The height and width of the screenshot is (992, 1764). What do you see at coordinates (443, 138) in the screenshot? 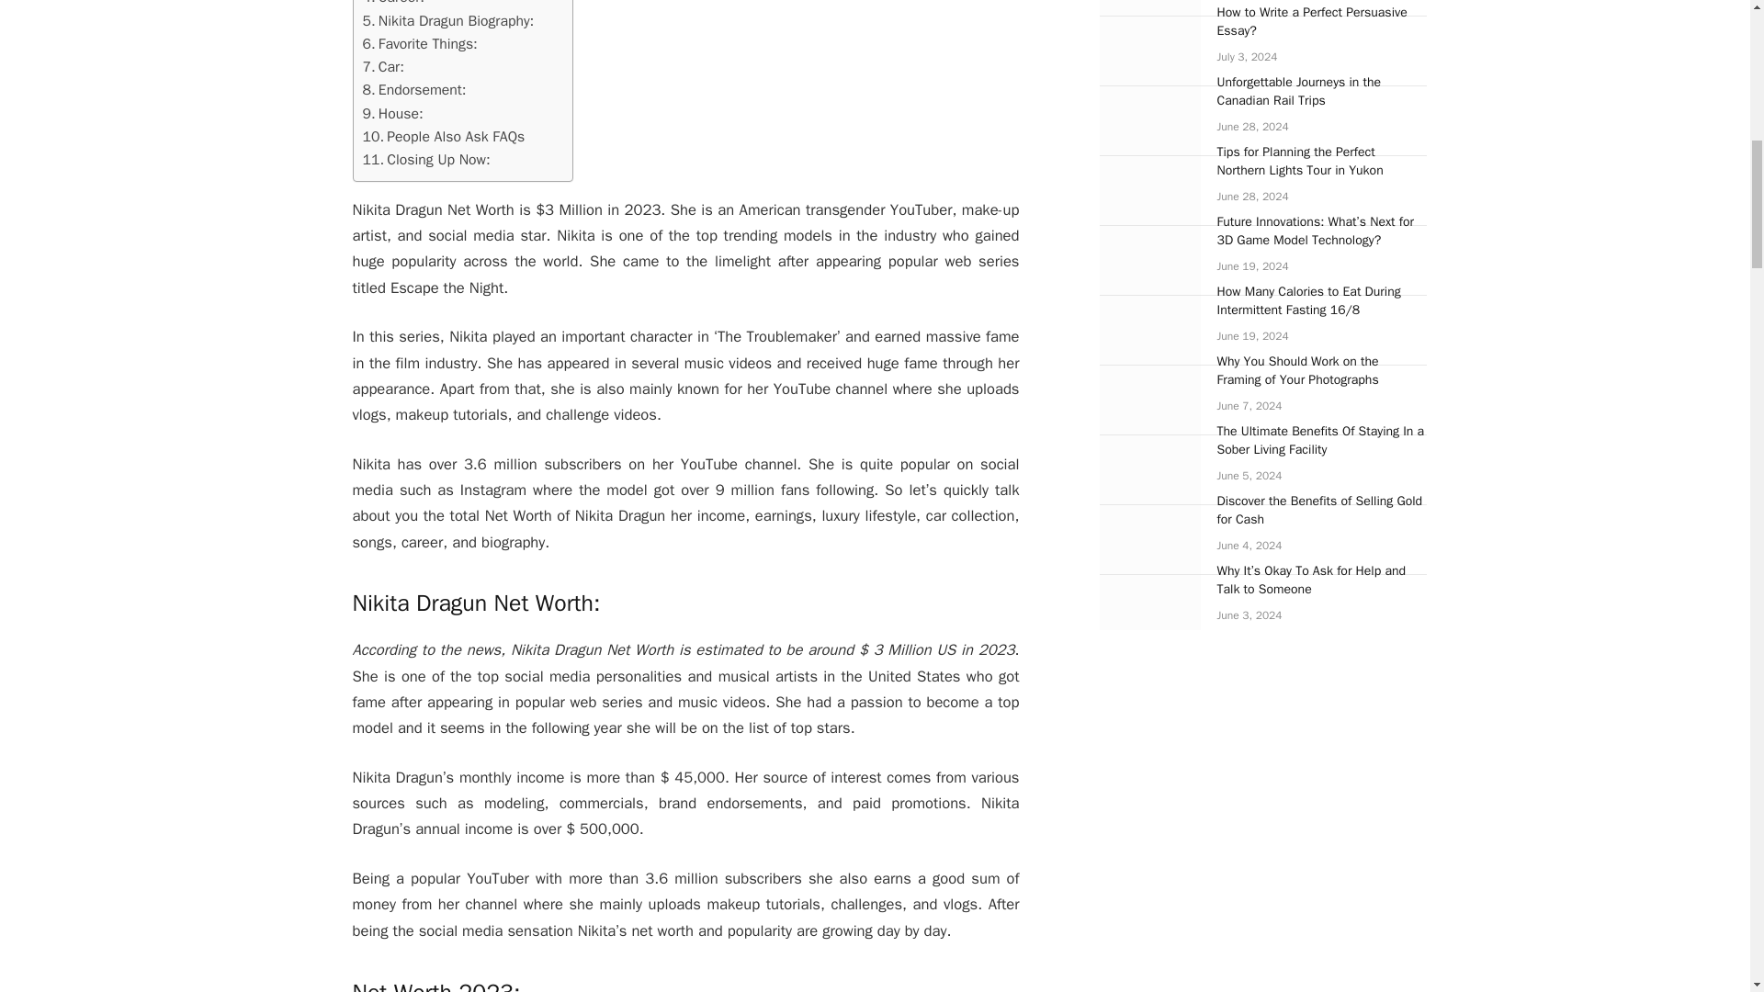
I see `People Also Ask FAQs` at bounding box center [443, 138].